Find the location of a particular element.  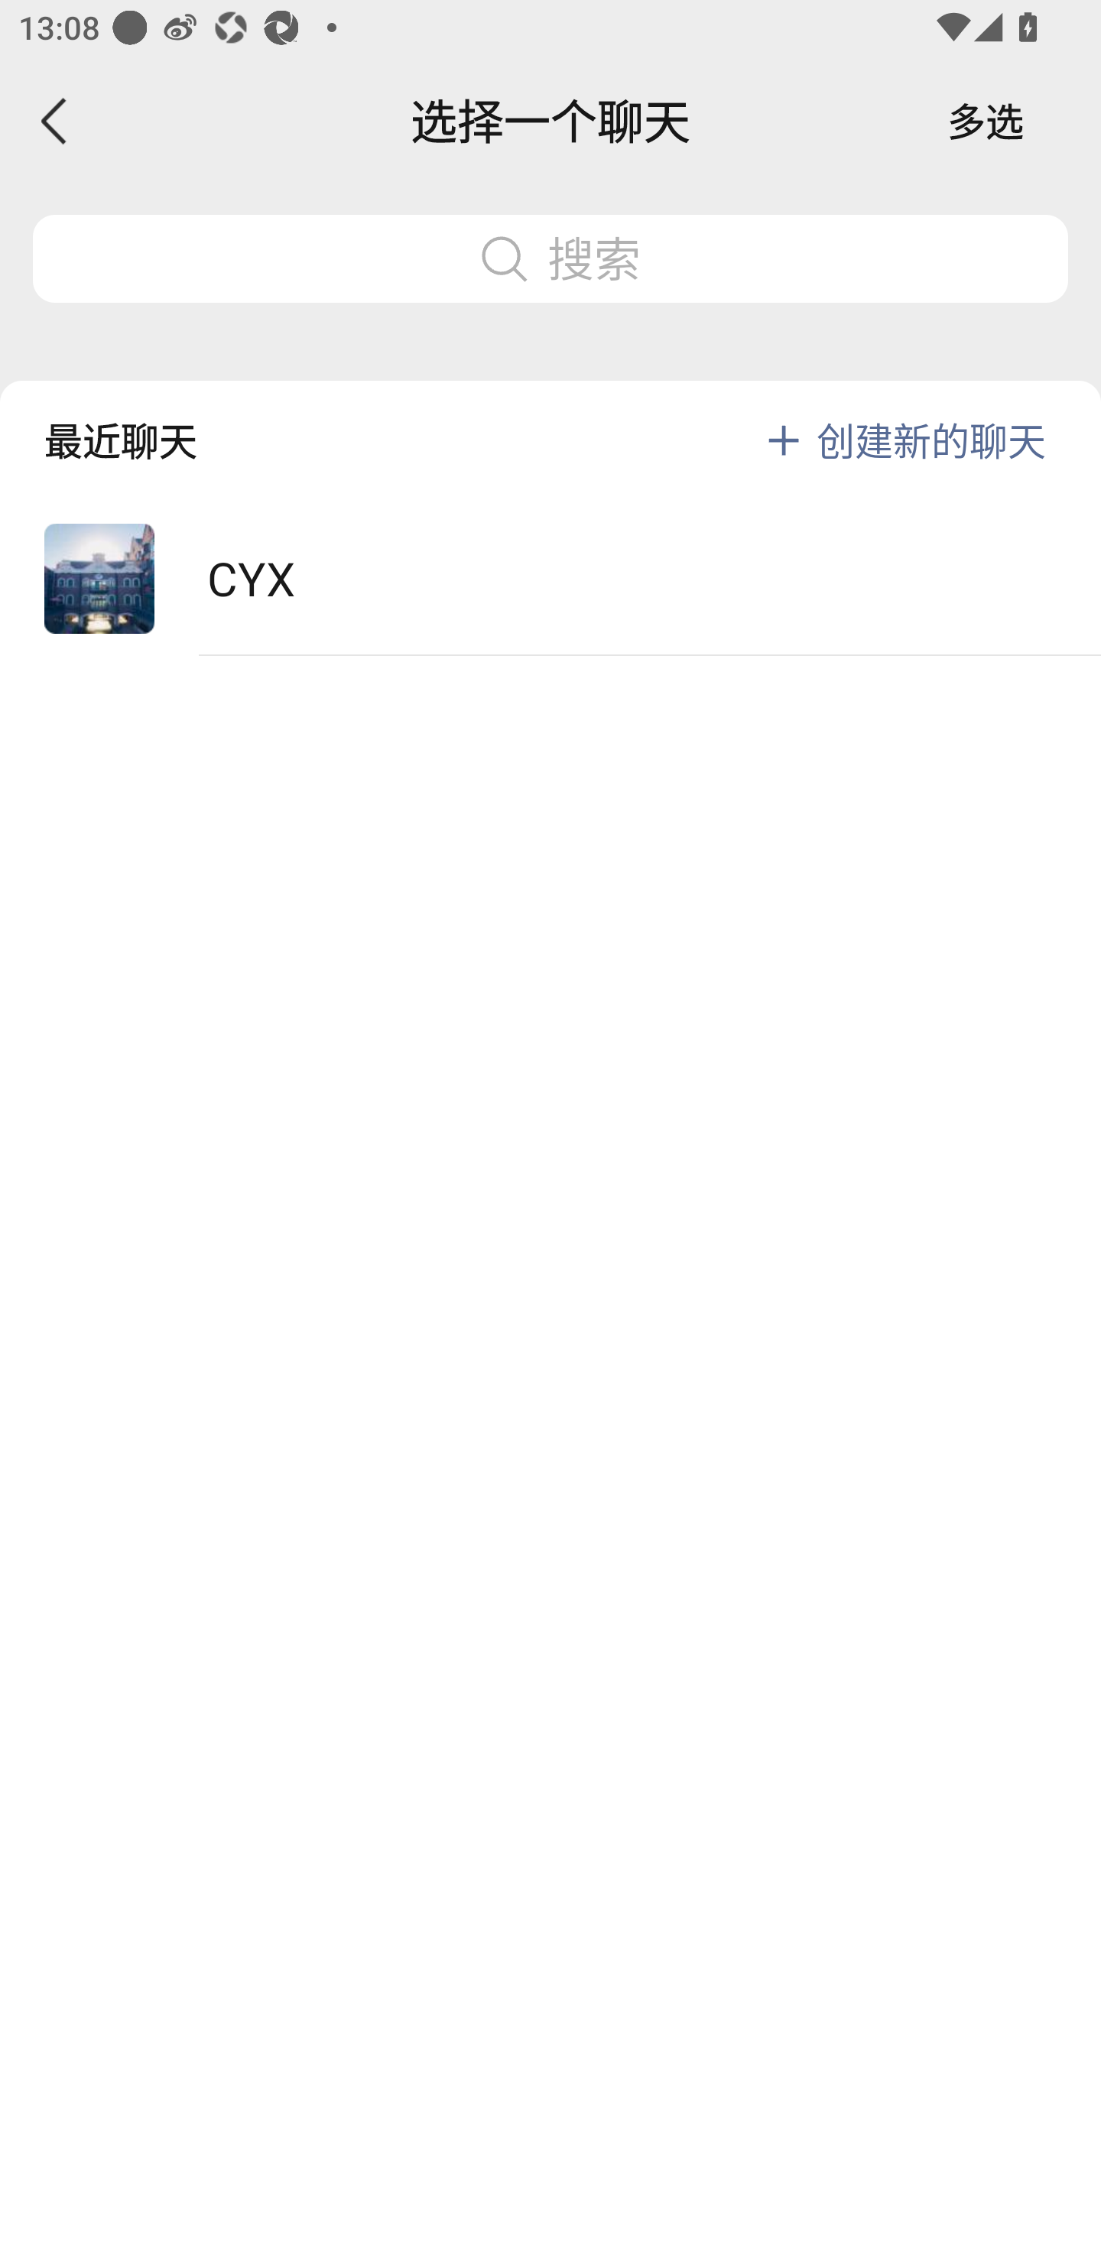

返回 is located at coordinates (55, 121).